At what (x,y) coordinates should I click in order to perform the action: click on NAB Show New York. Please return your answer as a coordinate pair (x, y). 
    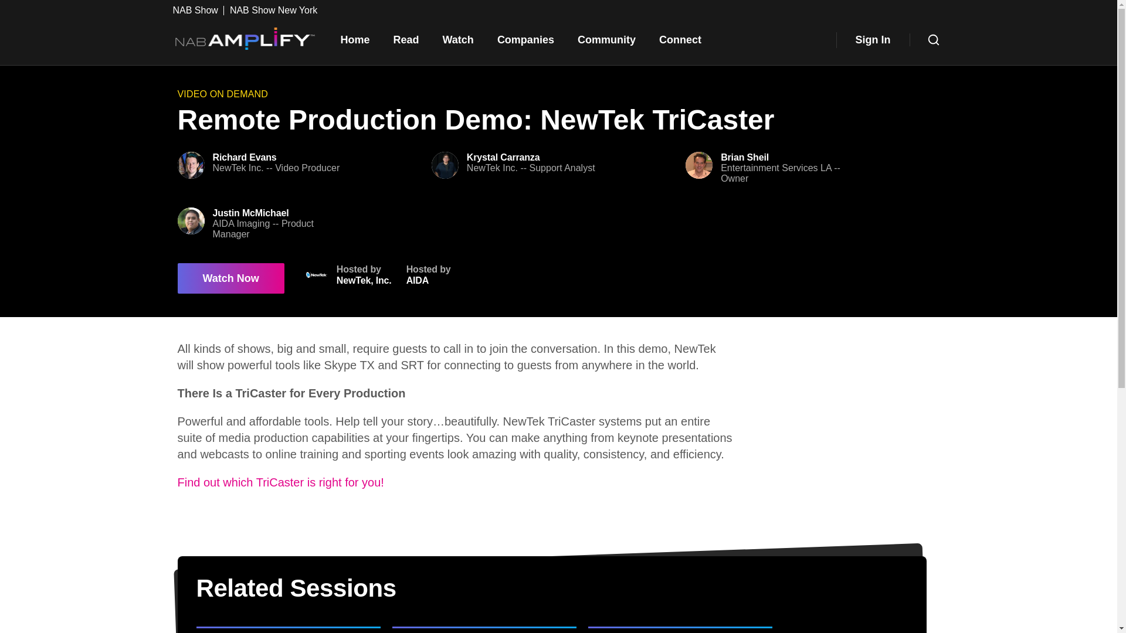
    Looking at the image, I should click on (273, 10).